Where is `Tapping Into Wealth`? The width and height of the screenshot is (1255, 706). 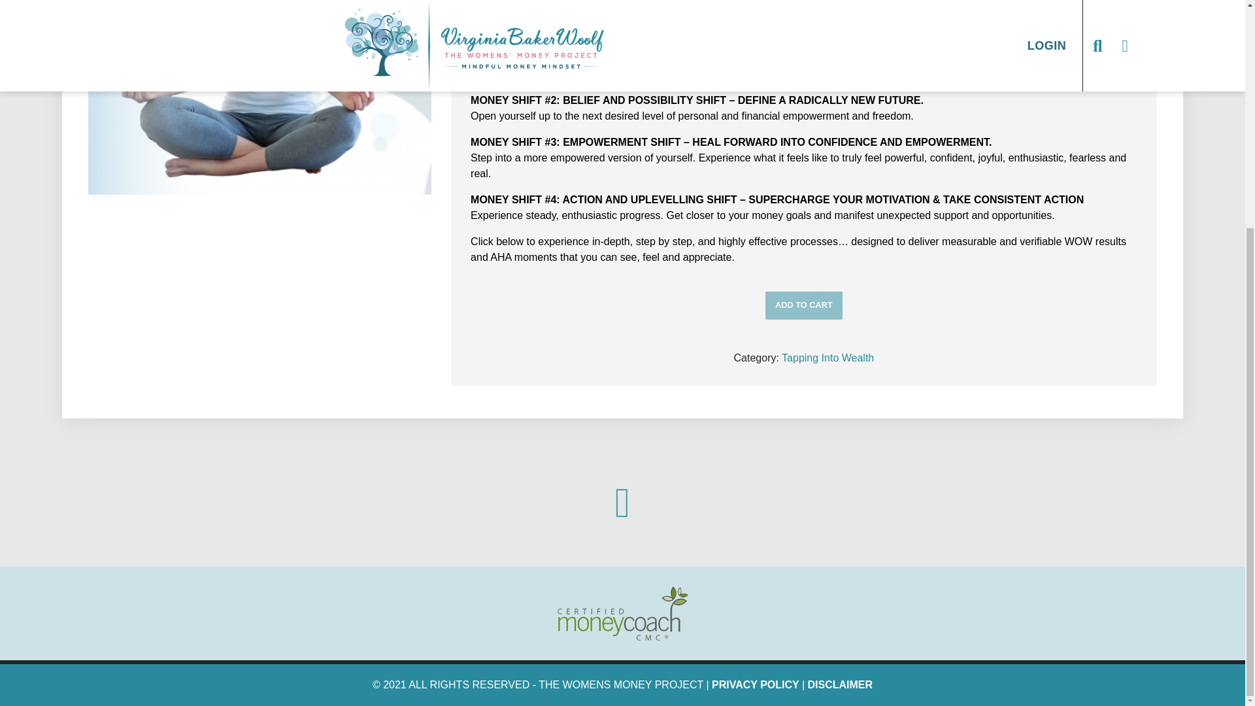 Tapping Into Wealth is located at coordinates (259, 97).